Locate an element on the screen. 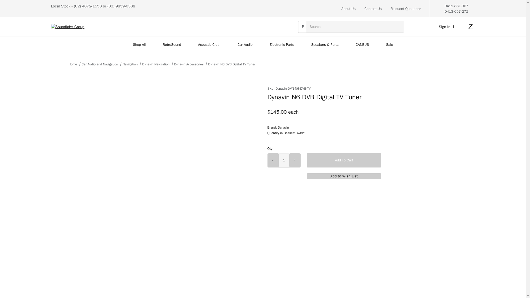  Shop All is located at coordinates (139, 44).